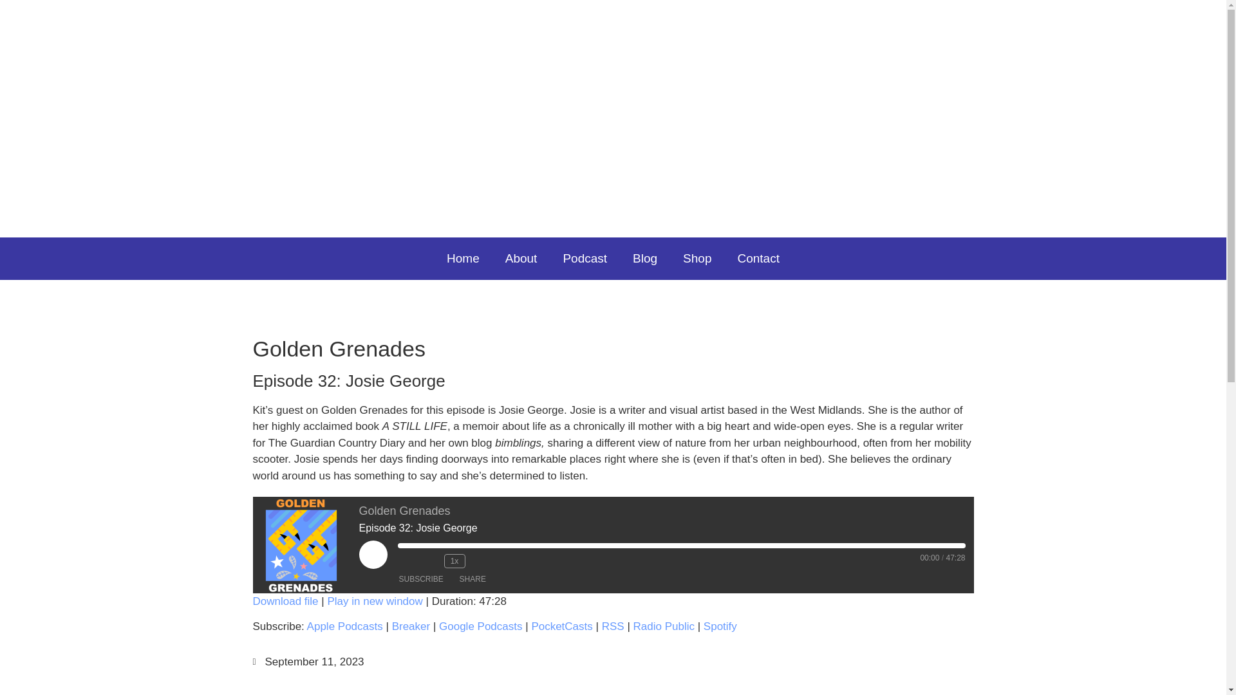  What do you see at coordinates (454, 561) in the screenshot?
I see `1x` at bounding box center [454, 561].